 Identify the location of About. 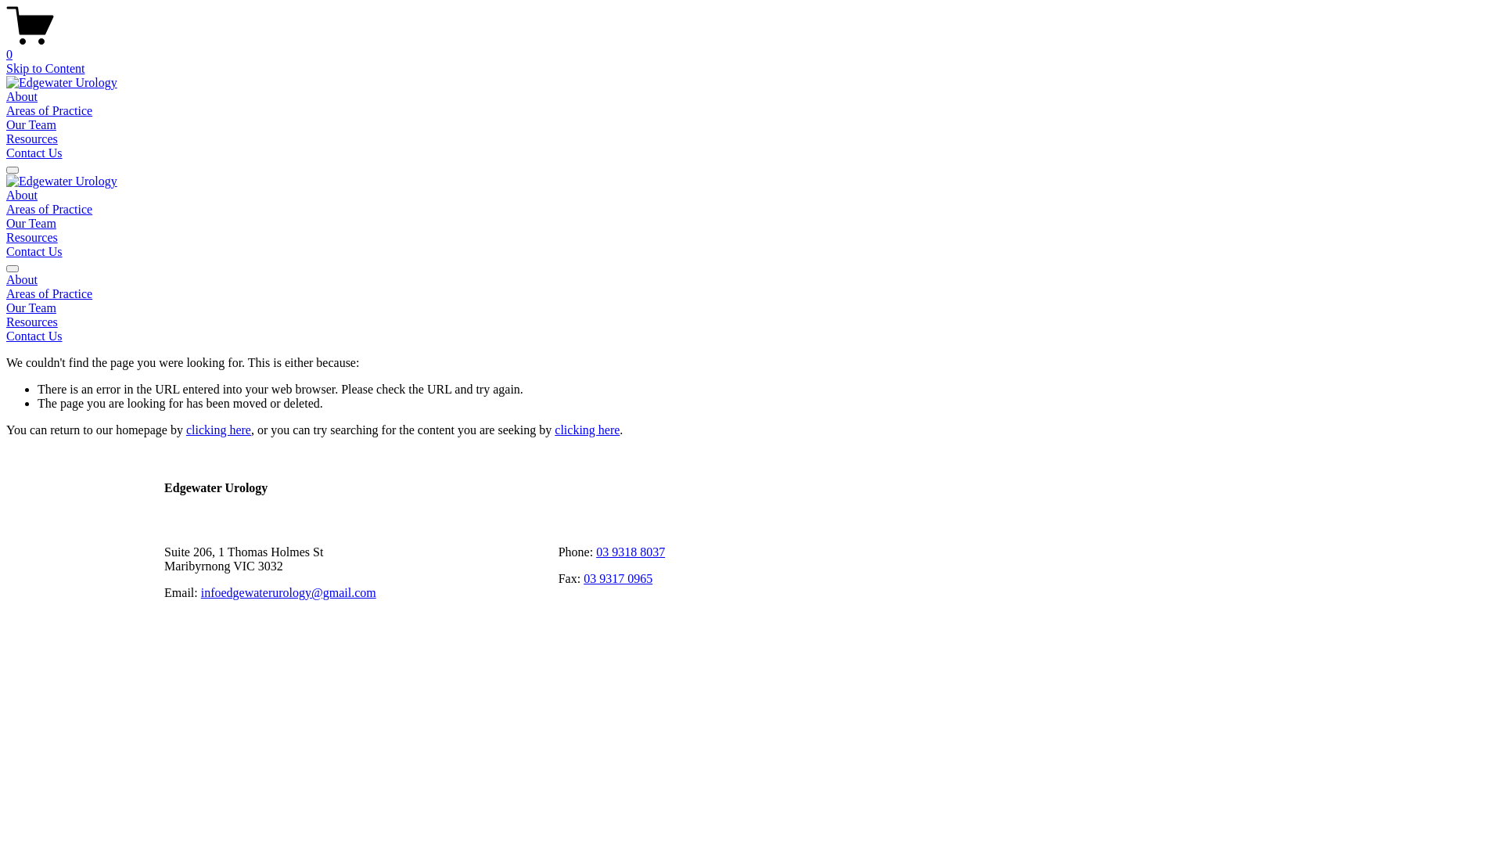
(751, 280).